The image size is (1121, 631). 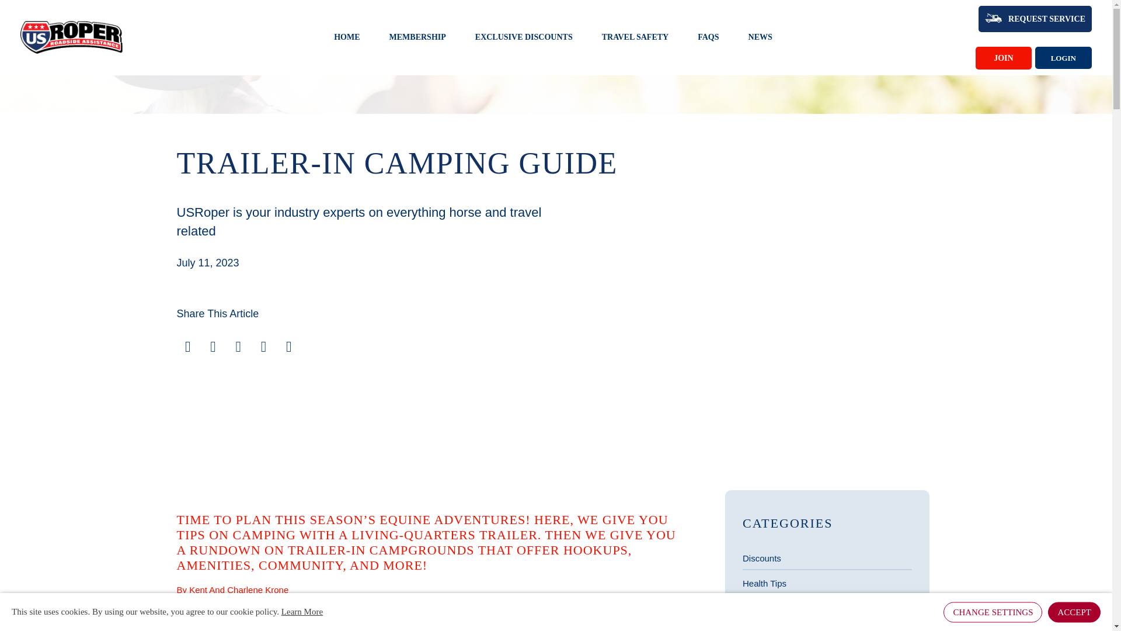 I want to click on NEWS, so click(x=760, y=37).